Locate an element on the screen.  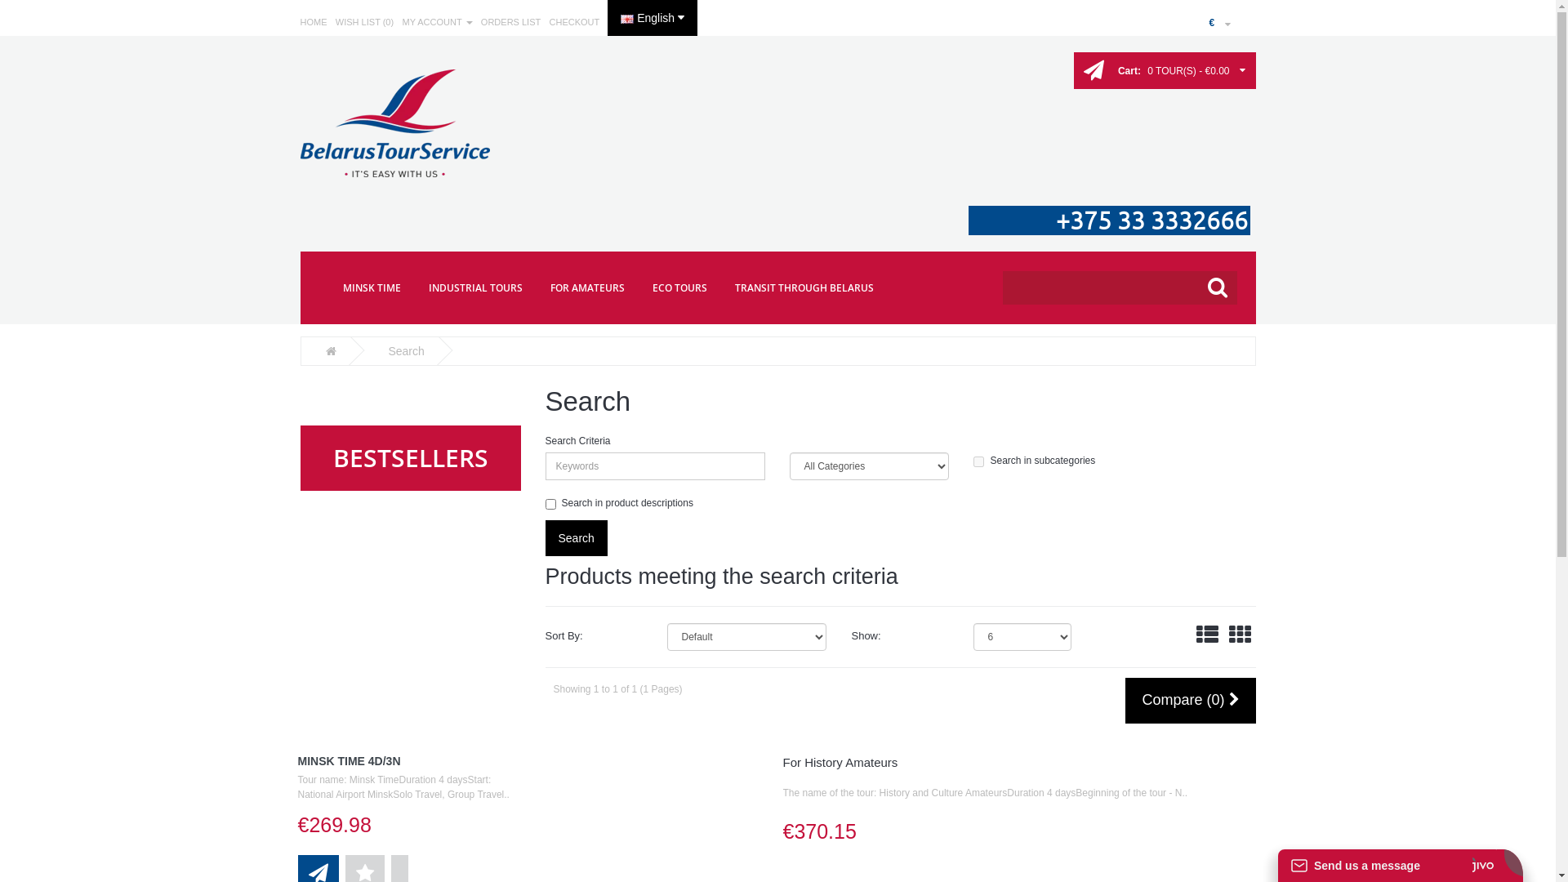
Grid is located at coordinates (1240, 635).